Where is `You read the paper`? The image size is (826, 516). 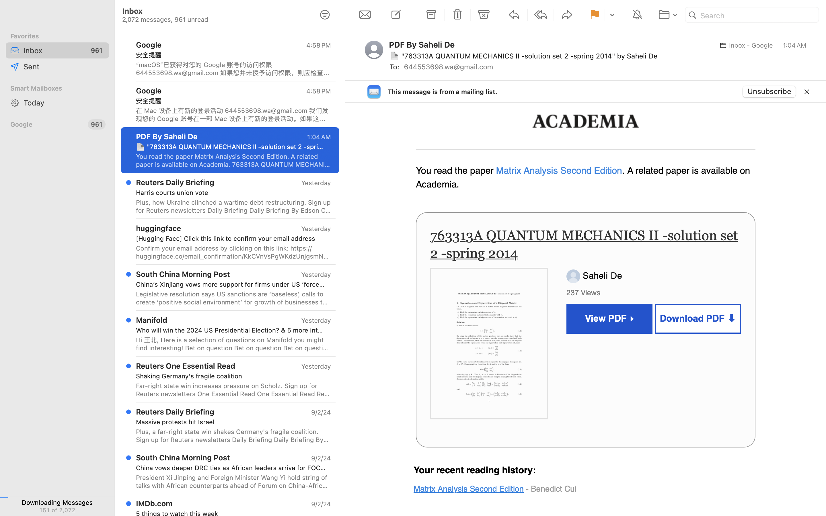 You read the paper is located at coordinates (456, 171).